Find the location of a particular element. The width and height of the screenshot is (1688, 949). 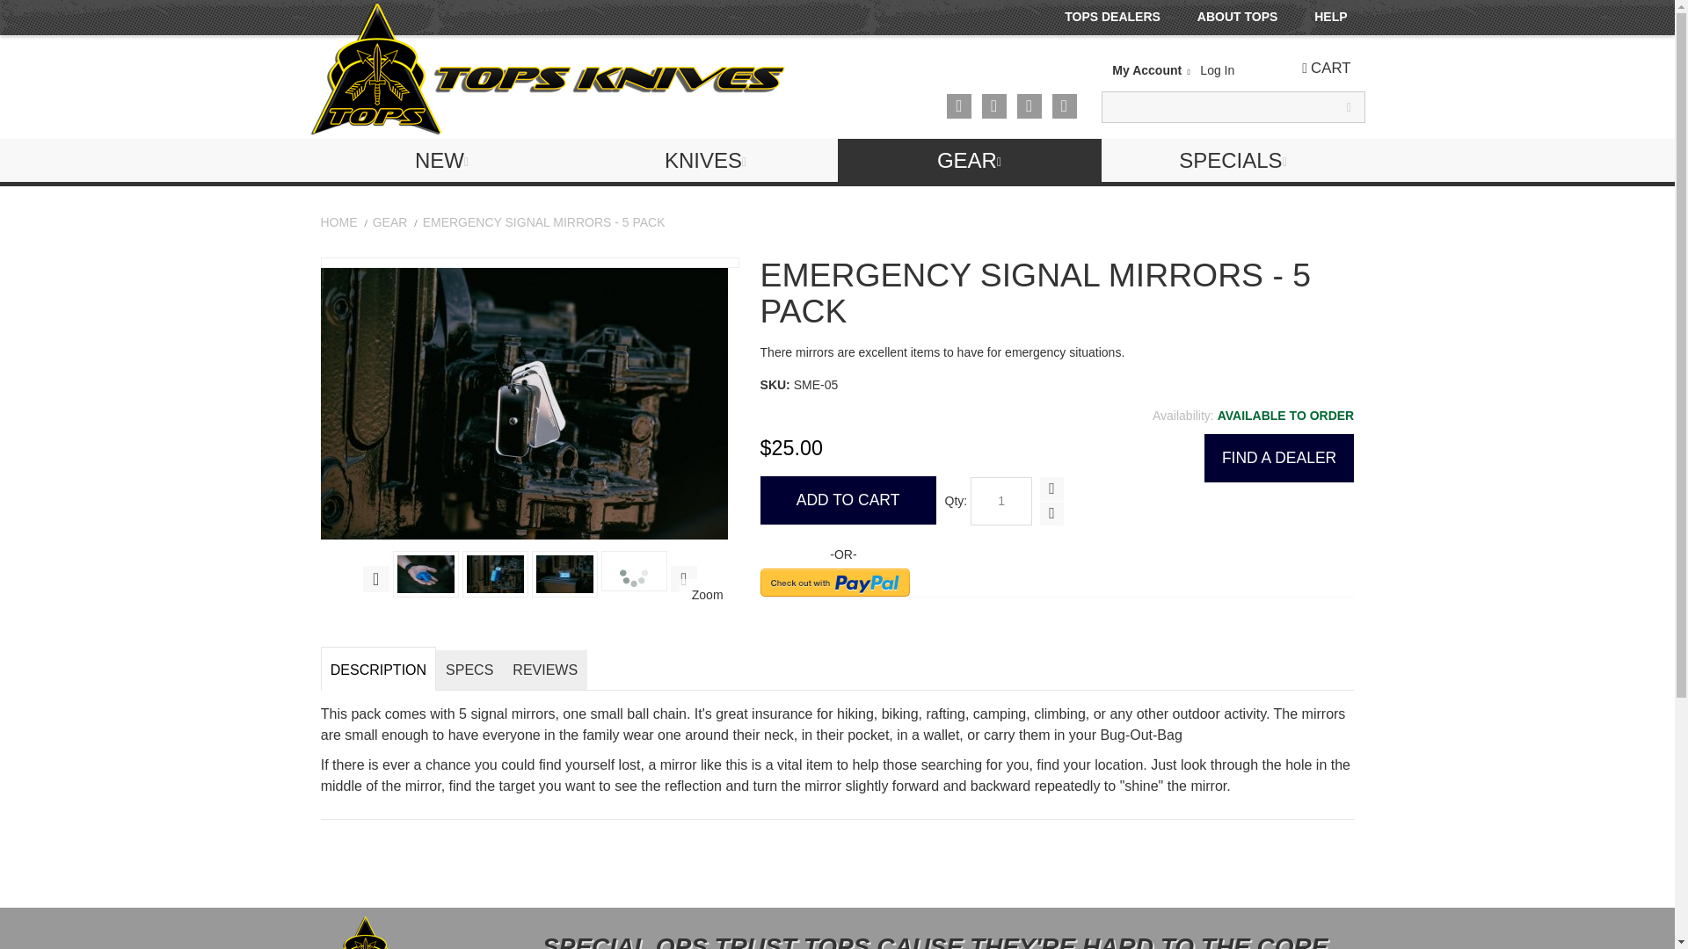

My Account is located at coordinates (1153, 70).